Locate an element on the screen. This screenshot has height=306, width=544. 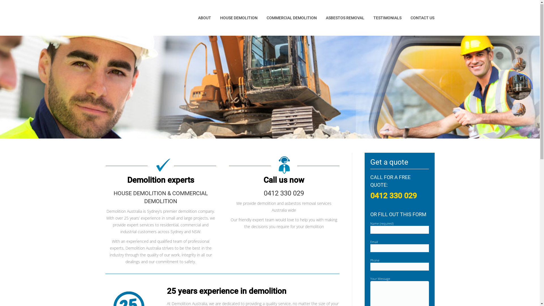
TESTIMONIALS is located at coordinates (387, 18).